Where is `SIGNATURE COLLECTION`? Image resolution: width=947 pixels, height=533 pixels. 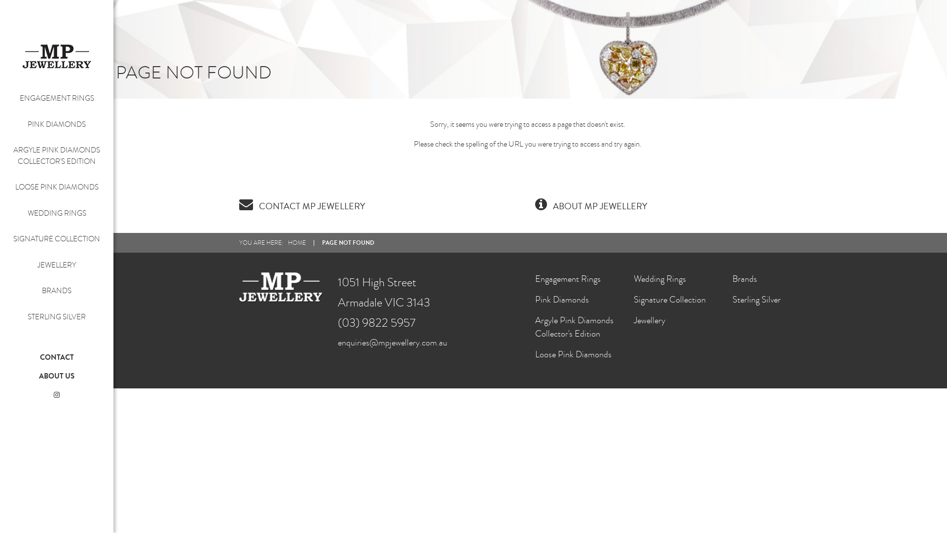 SIGNATURE COLLECTION is located at coordinates (57, 239).